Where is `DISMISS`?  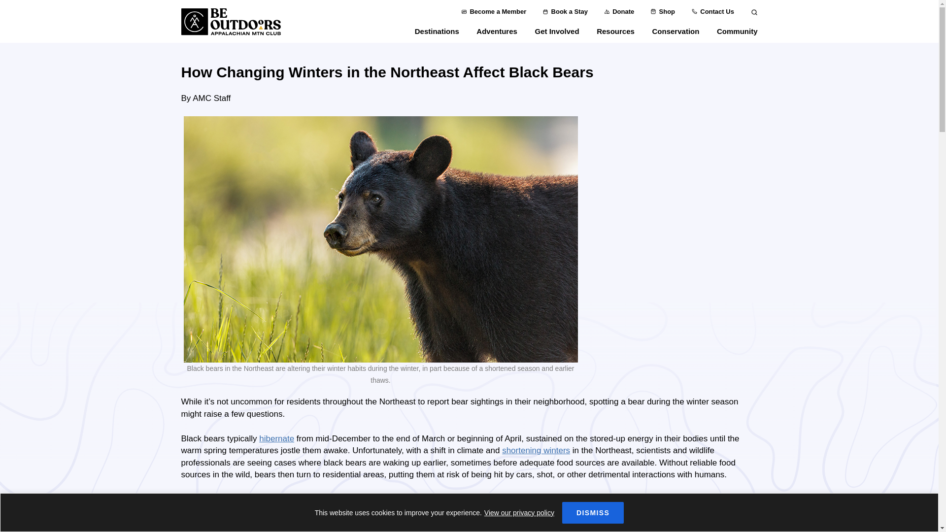
DISMISS is located at coordinates (592, 512).